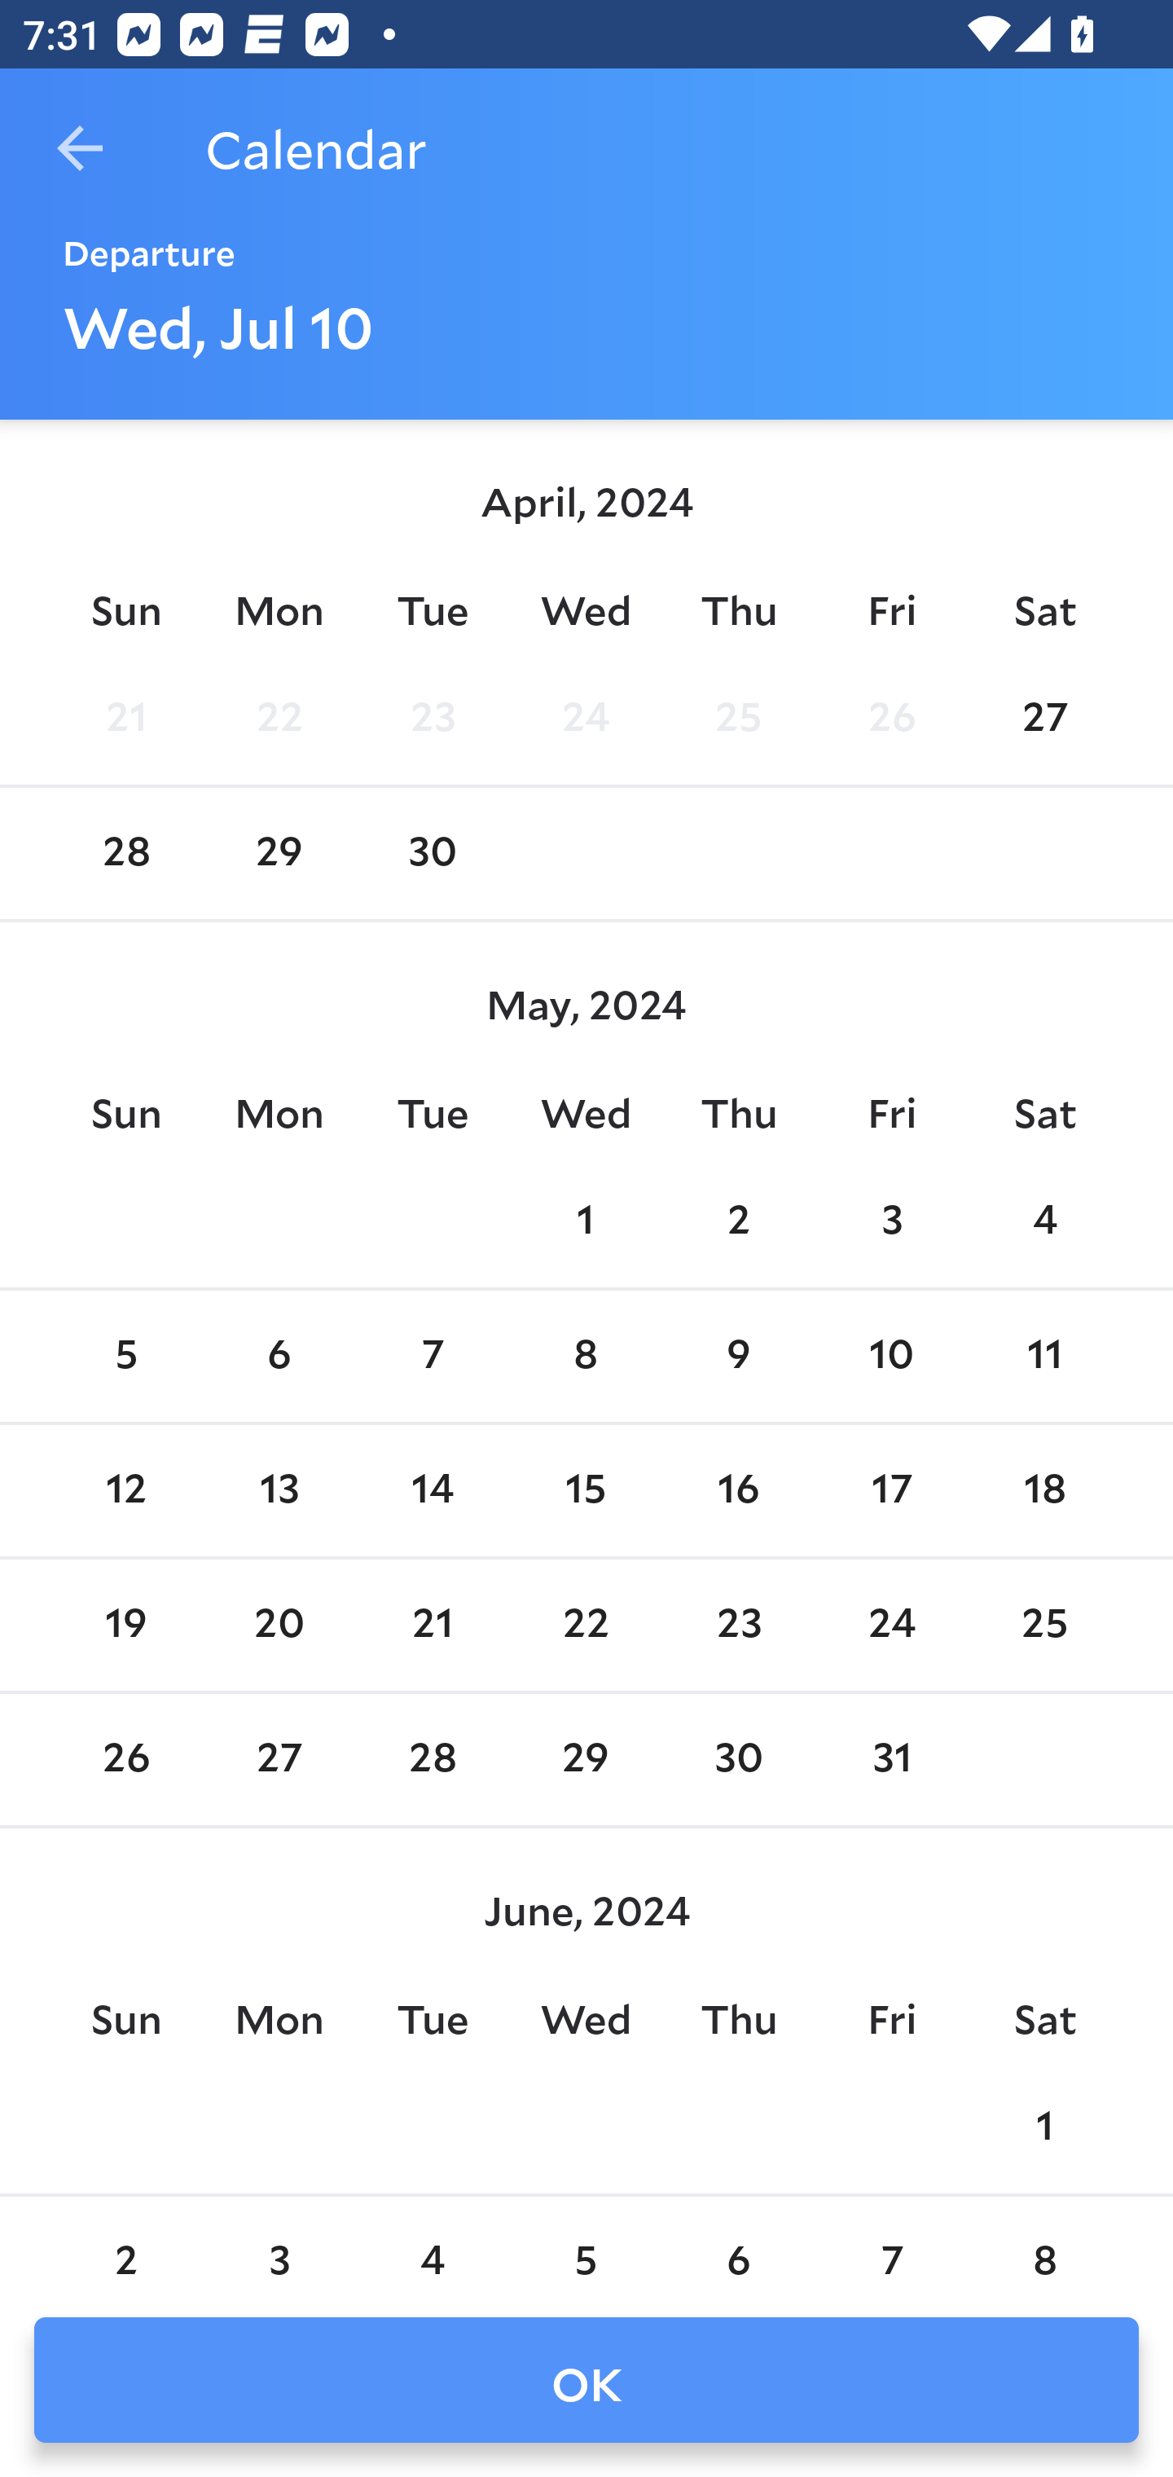 This screenshot has width=1173, height=2477. What do you see at coordinates (125, 1761) in the screenshot?
I see `26` at bounding box center [125, 1761].